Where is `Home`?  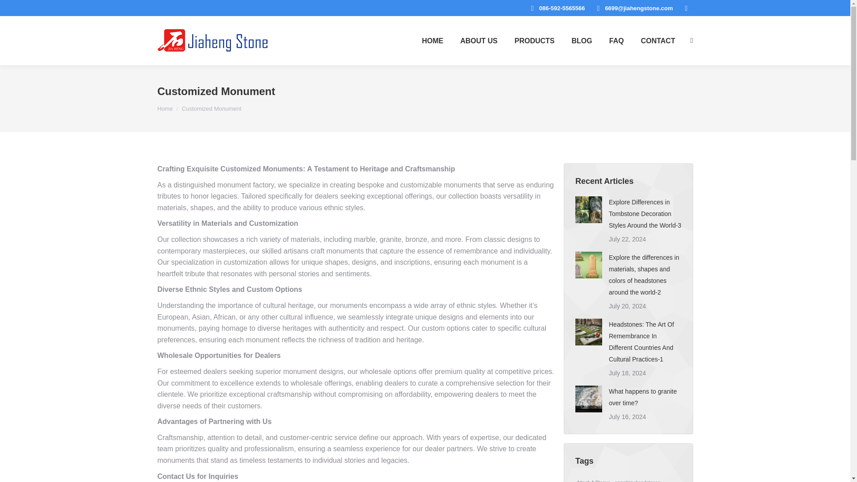
Home is located at coordinates (165, 108).